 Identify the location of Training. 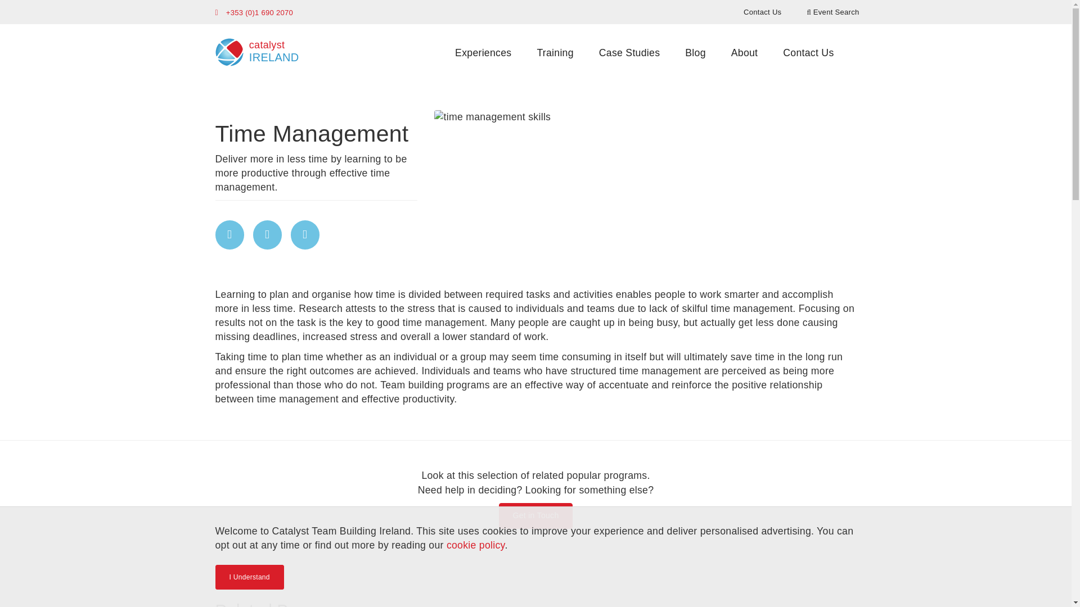
(483, 53).